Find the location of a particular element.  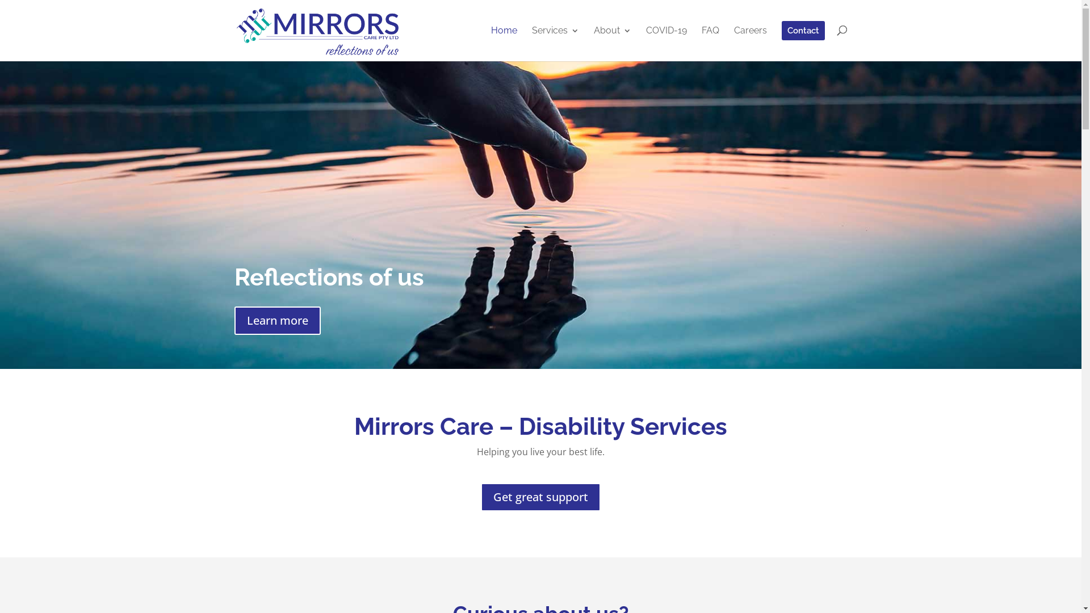

Careers is located at coordinates (750, 43).